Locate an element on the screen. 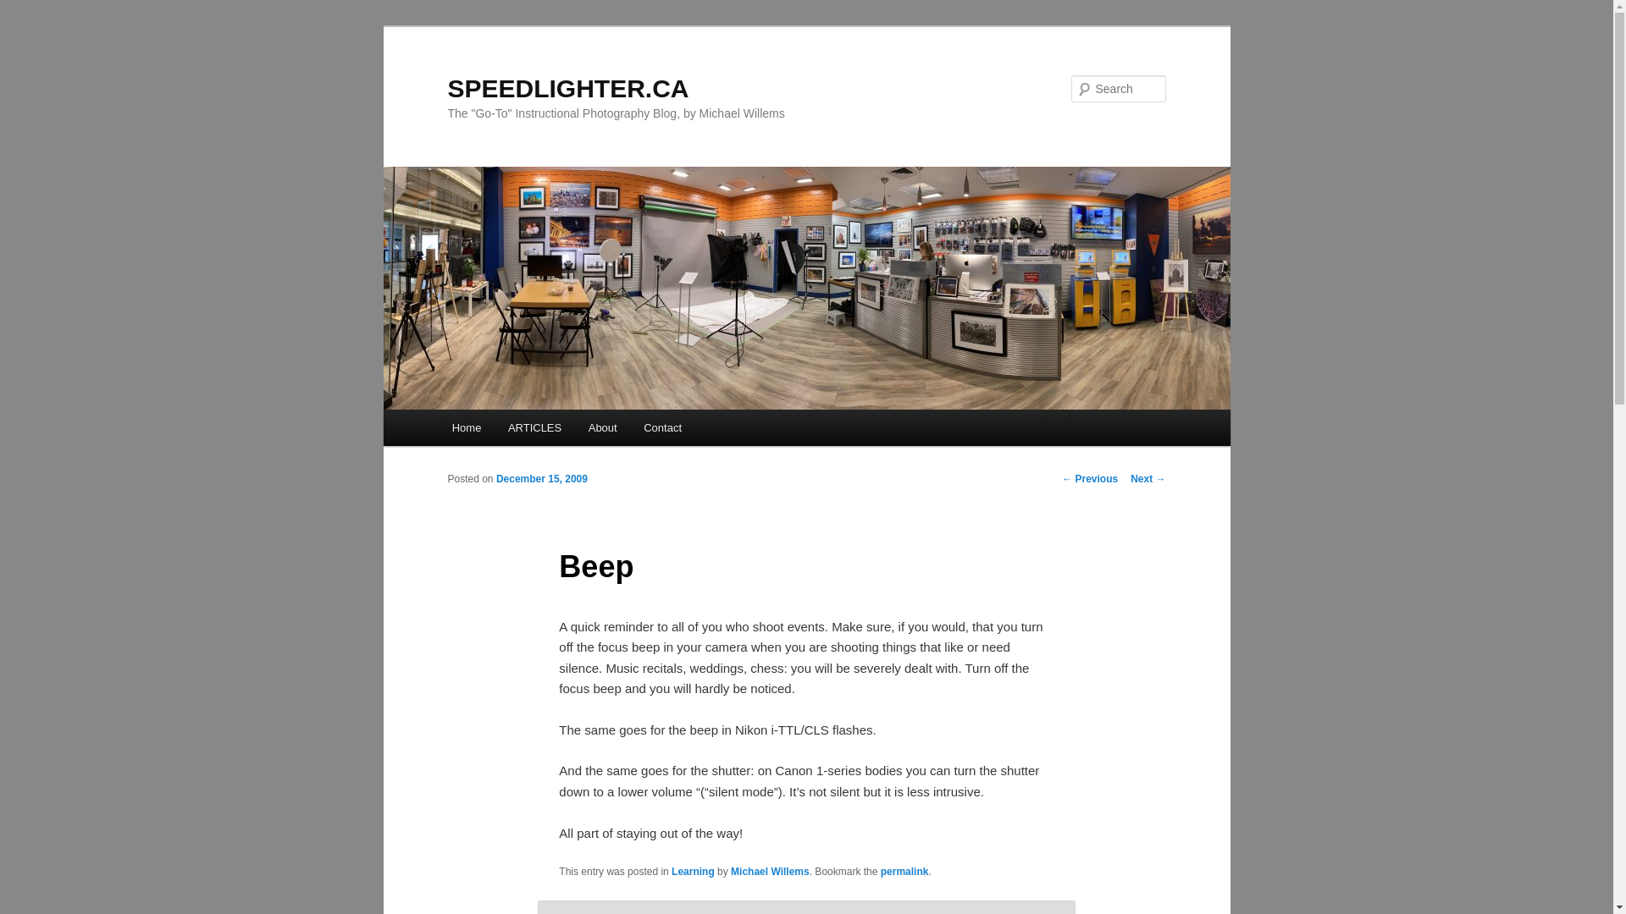  December 15, 2009 is located at coordinates (541, 479).